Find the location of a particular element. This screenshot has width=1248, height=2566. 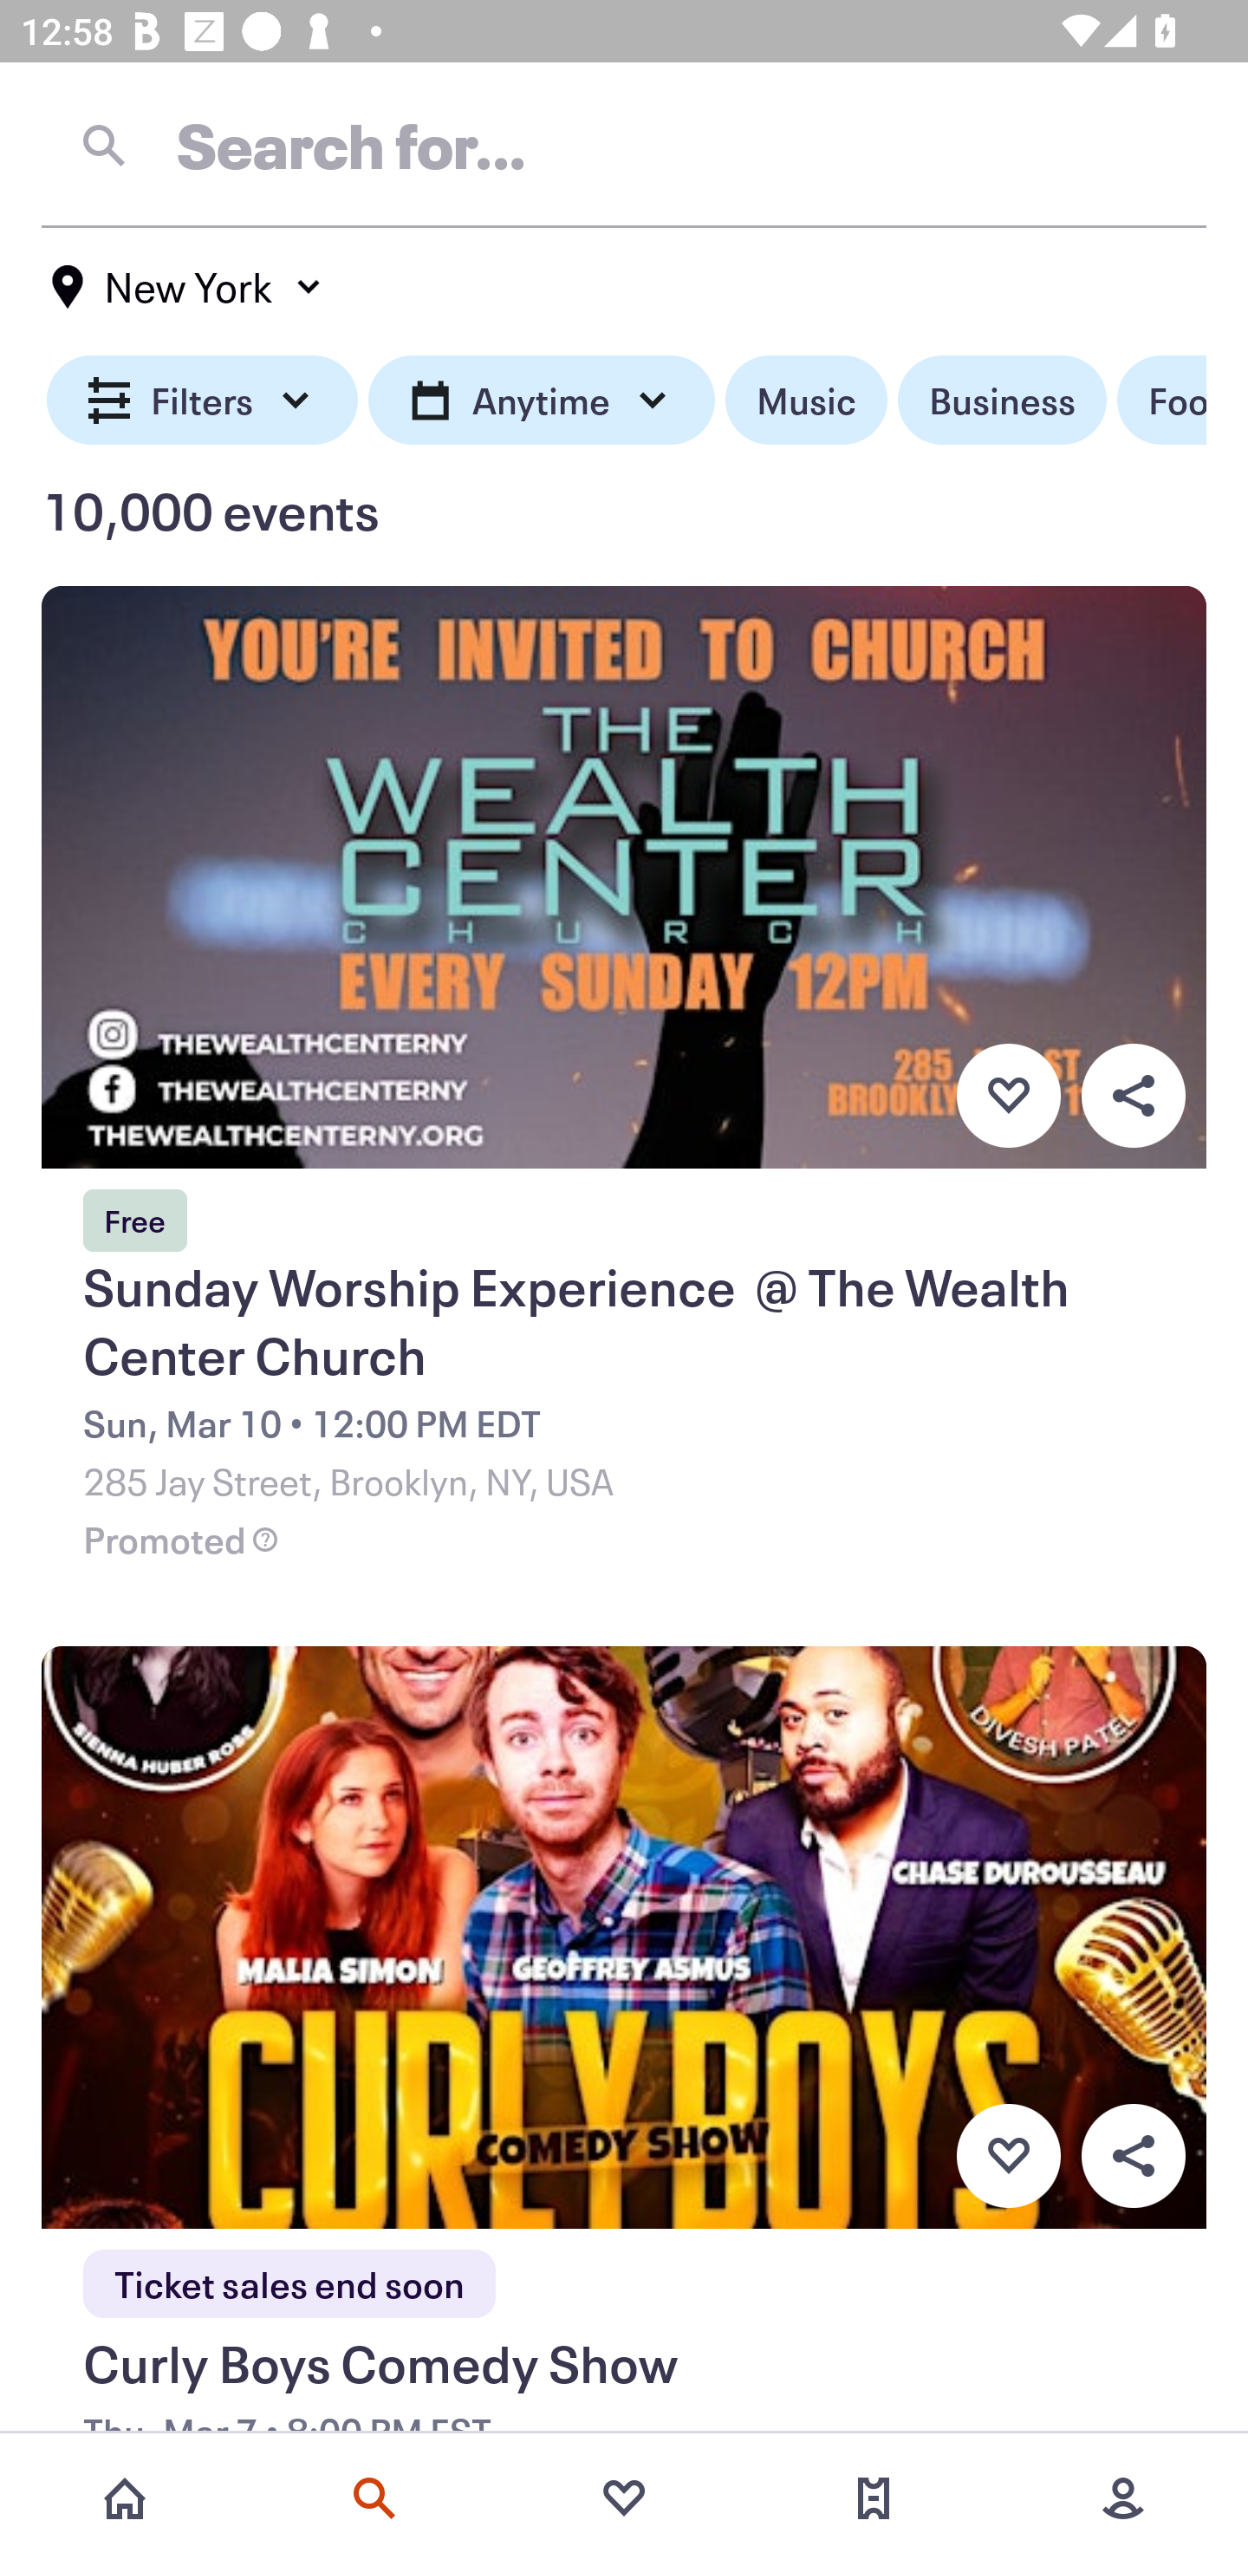

Favorites is located at coordinates (624, 2498).